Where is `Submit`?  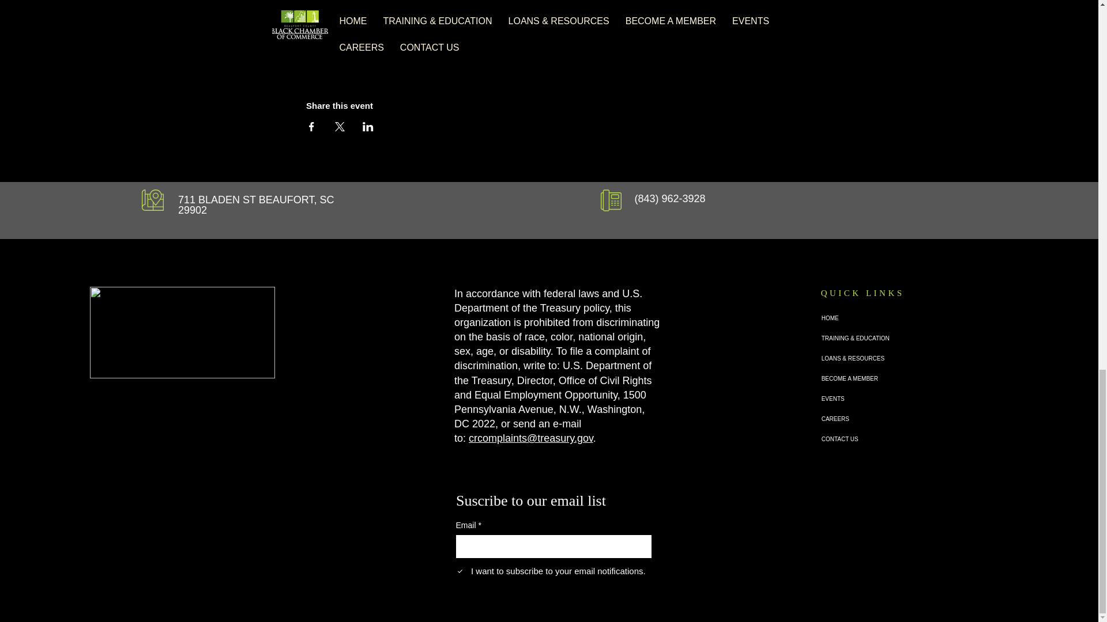
Submit is located at coordinates (604, 596).